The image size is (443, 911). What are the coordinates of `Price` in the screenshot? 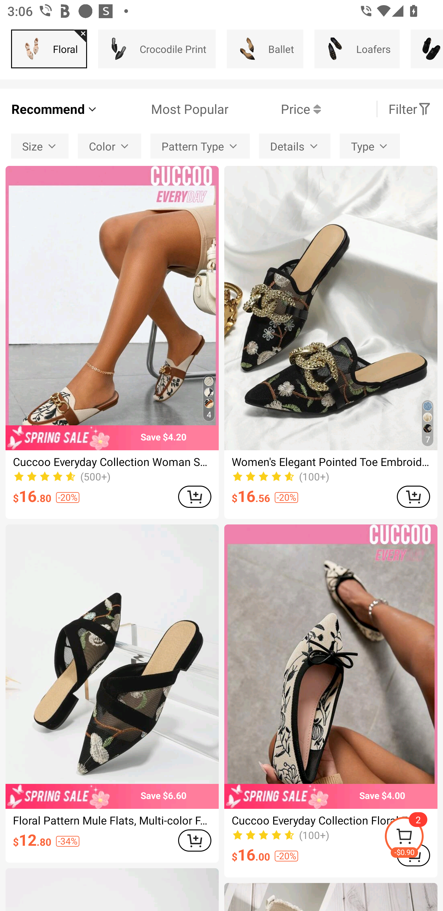 It's located at (274, 109).